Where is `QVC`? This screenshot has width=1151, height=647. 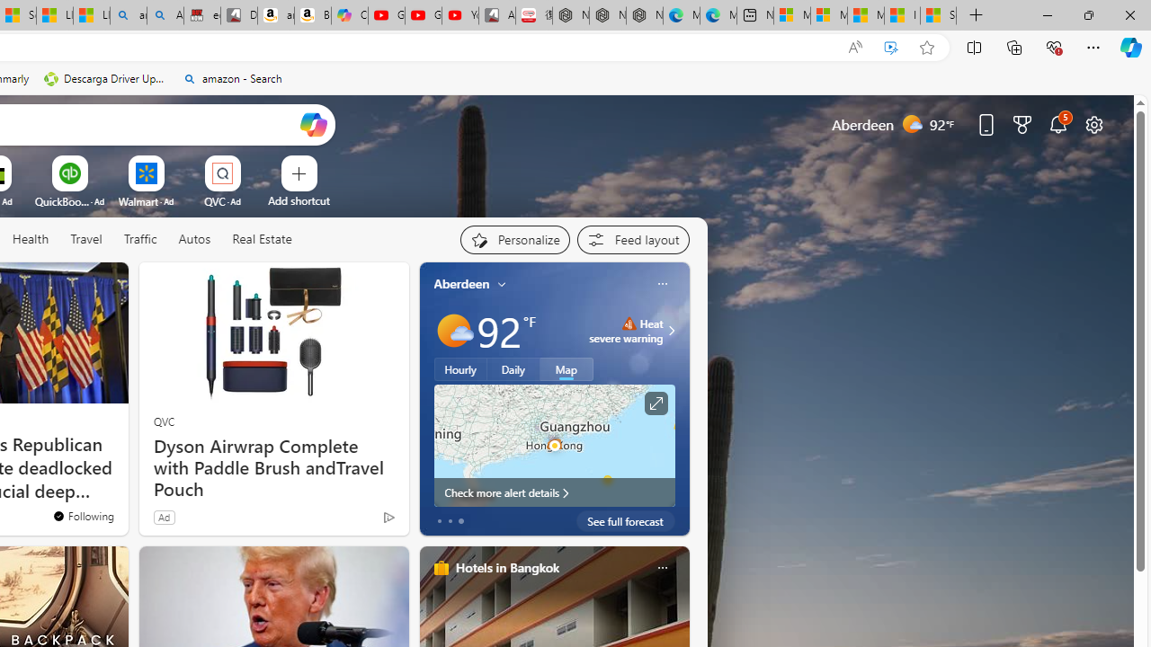
QVC is located at coordinates (164, 421).